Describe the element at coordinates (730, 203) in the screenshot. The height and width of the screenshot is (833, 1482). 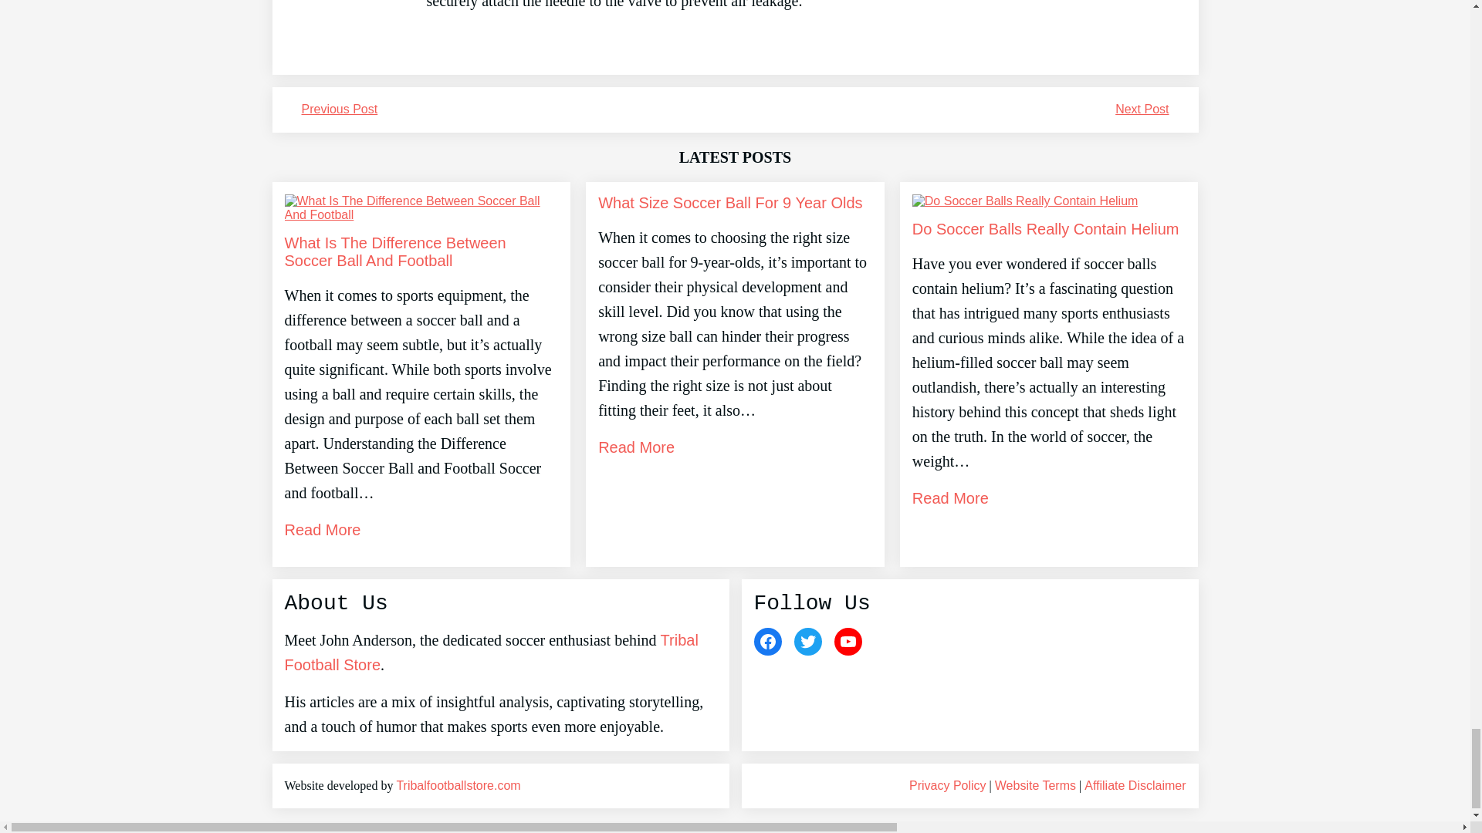
I see `What Size Soccer Ball For 9 Year Olds` at that location.